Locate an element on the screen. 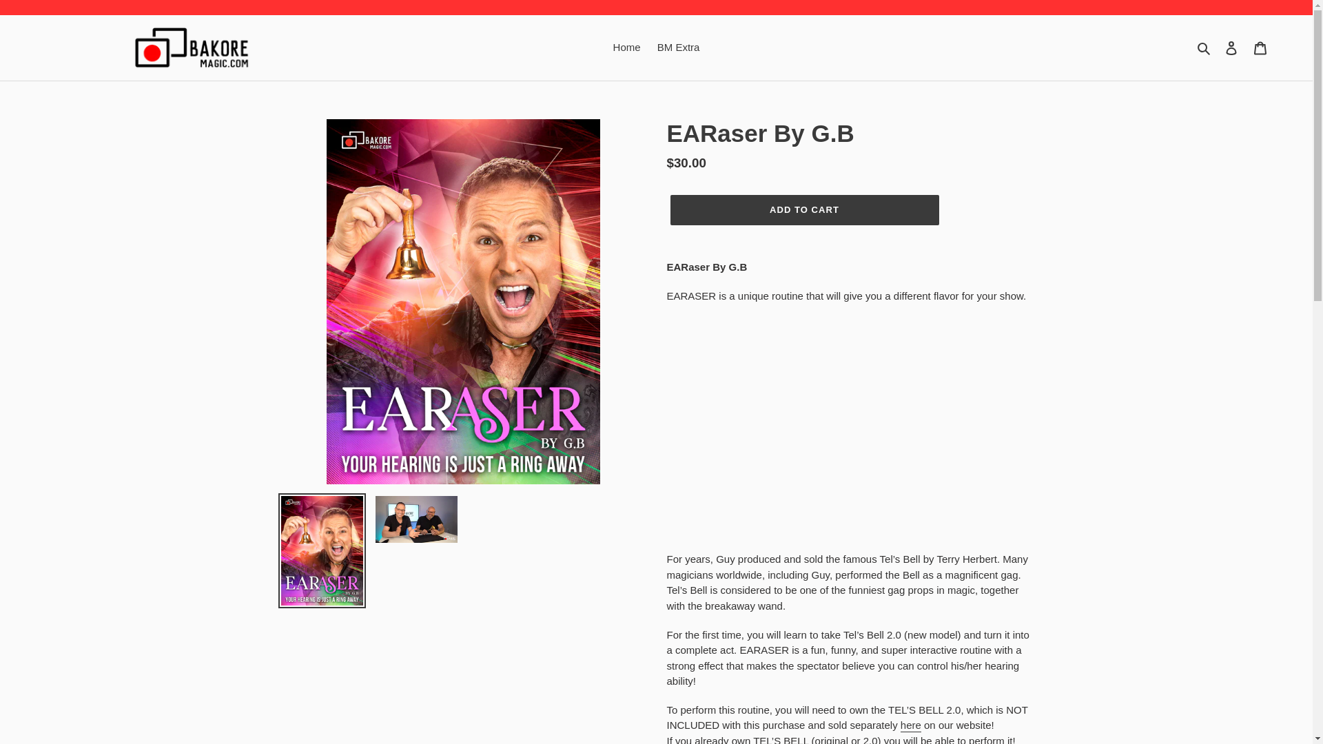 This screenshot has width=1323, height=744. ADD TO CART is located at coordinates (803, 209).